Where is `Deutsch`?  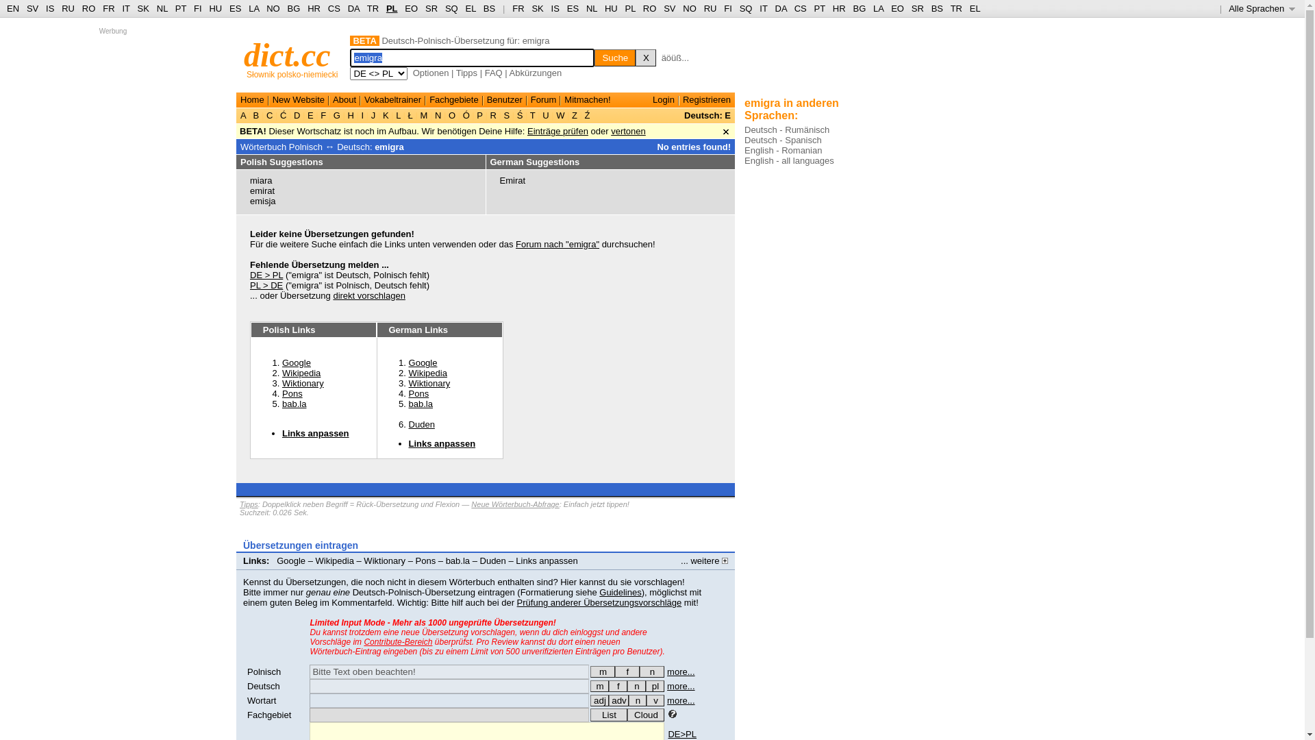 Deutsch is located at coordinates (264, 687).